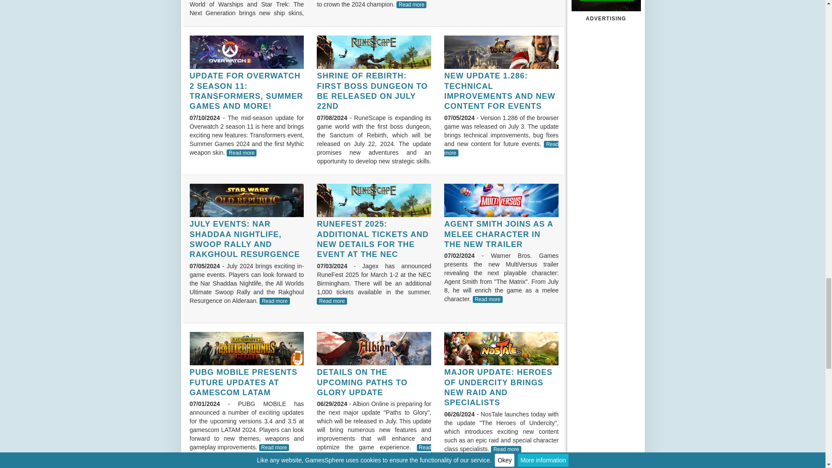  What do you see at coordinates (247, 201) in the screenshot?
I see `Star Wars: The old Republic` at bounding box center [247, 201].